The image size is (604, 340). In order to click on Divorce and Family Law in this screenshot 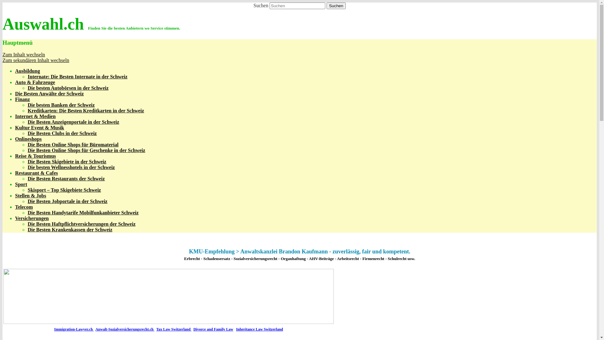, I will do `click(213, 329)`.